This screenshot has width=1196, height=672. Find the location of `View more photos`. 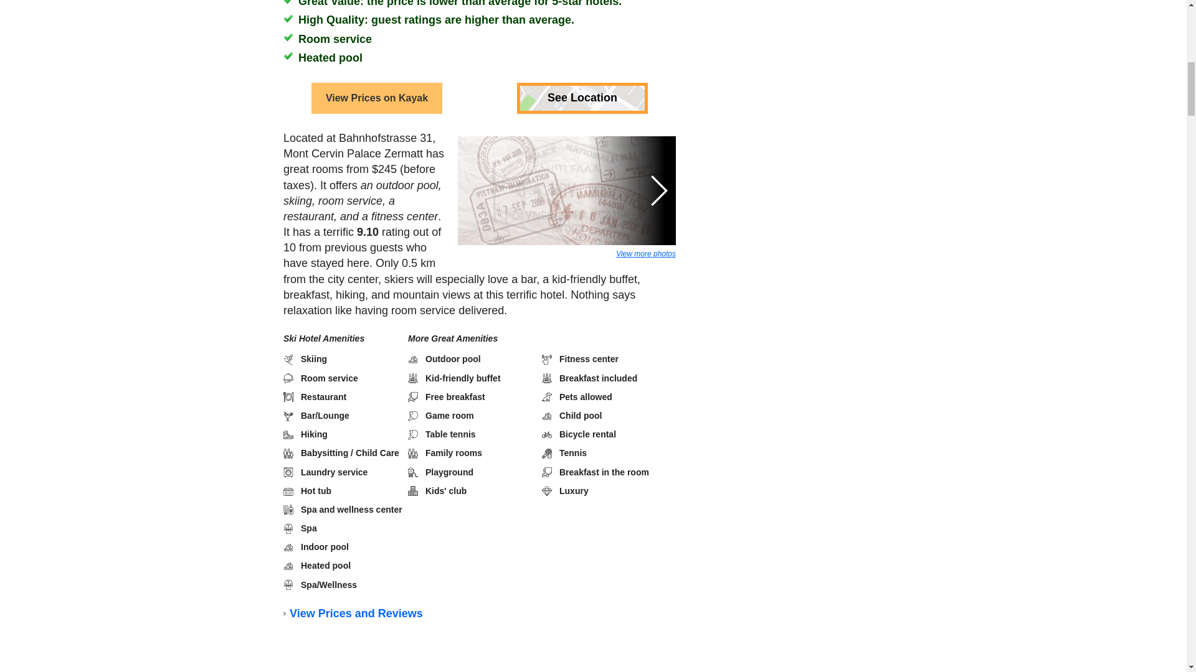

View more photos is located at coordinates (645, 253).